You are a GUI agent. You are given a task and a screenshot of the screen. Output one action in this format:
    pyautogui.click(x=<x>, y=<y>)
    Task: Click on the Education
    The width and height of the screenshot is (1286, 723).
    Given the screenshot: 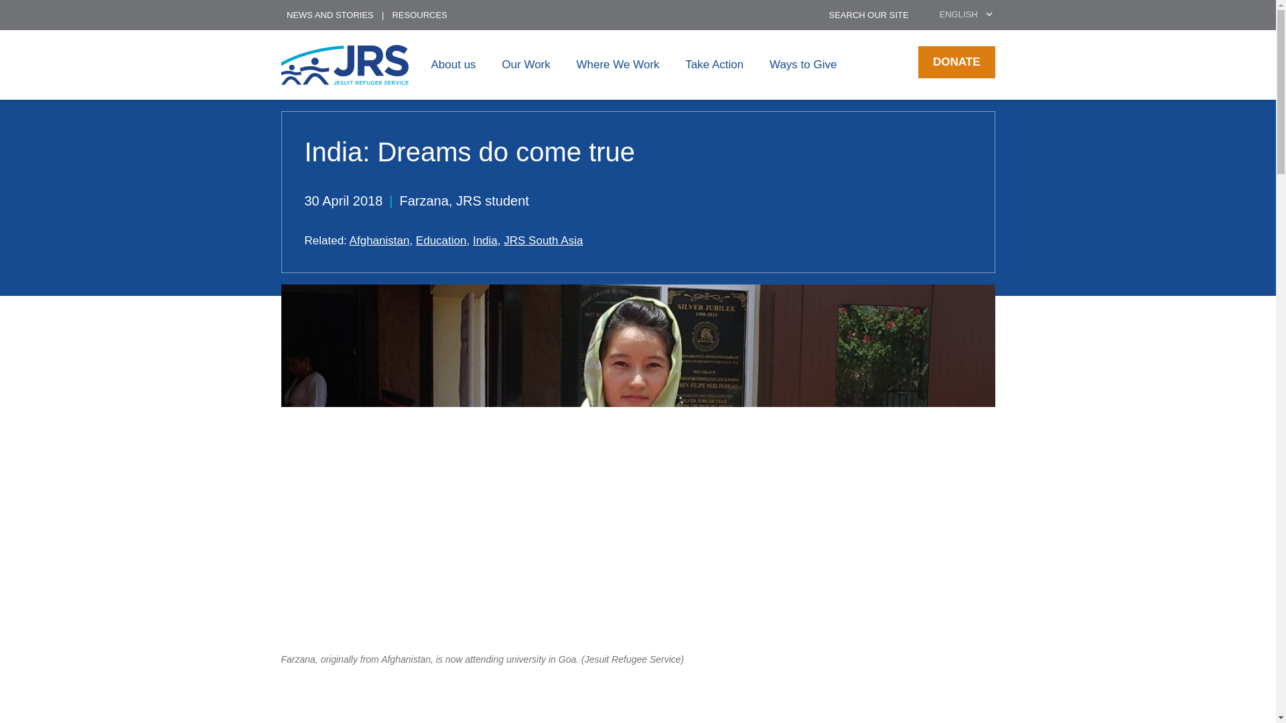 What is the action you would take?
    pyautogui.click(x=441, y=240)
    